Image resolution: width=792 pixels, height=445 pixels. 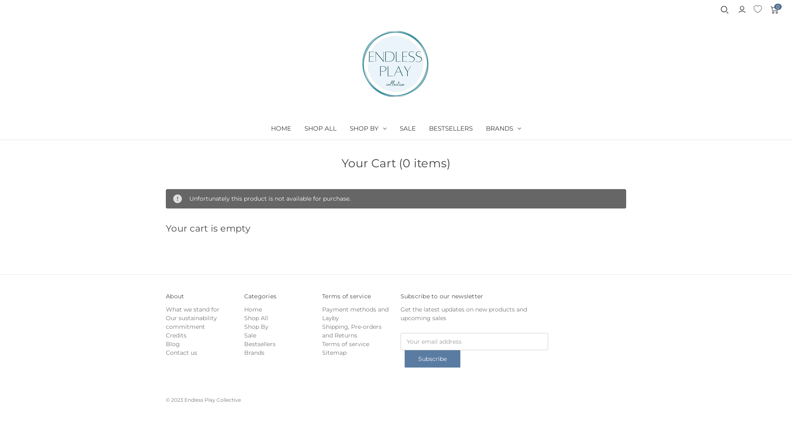 I want to click on Bestsellers, so click(x=260, y=344).